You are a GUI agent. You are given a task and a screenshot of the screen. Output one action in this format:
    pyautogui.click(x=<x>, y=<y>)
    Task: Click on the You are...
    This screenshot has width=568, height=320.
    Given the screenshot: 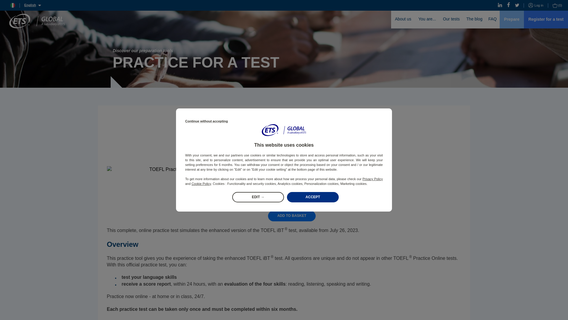 What is the action you would take?
    pyautogui.click(x=427, y=20)
    